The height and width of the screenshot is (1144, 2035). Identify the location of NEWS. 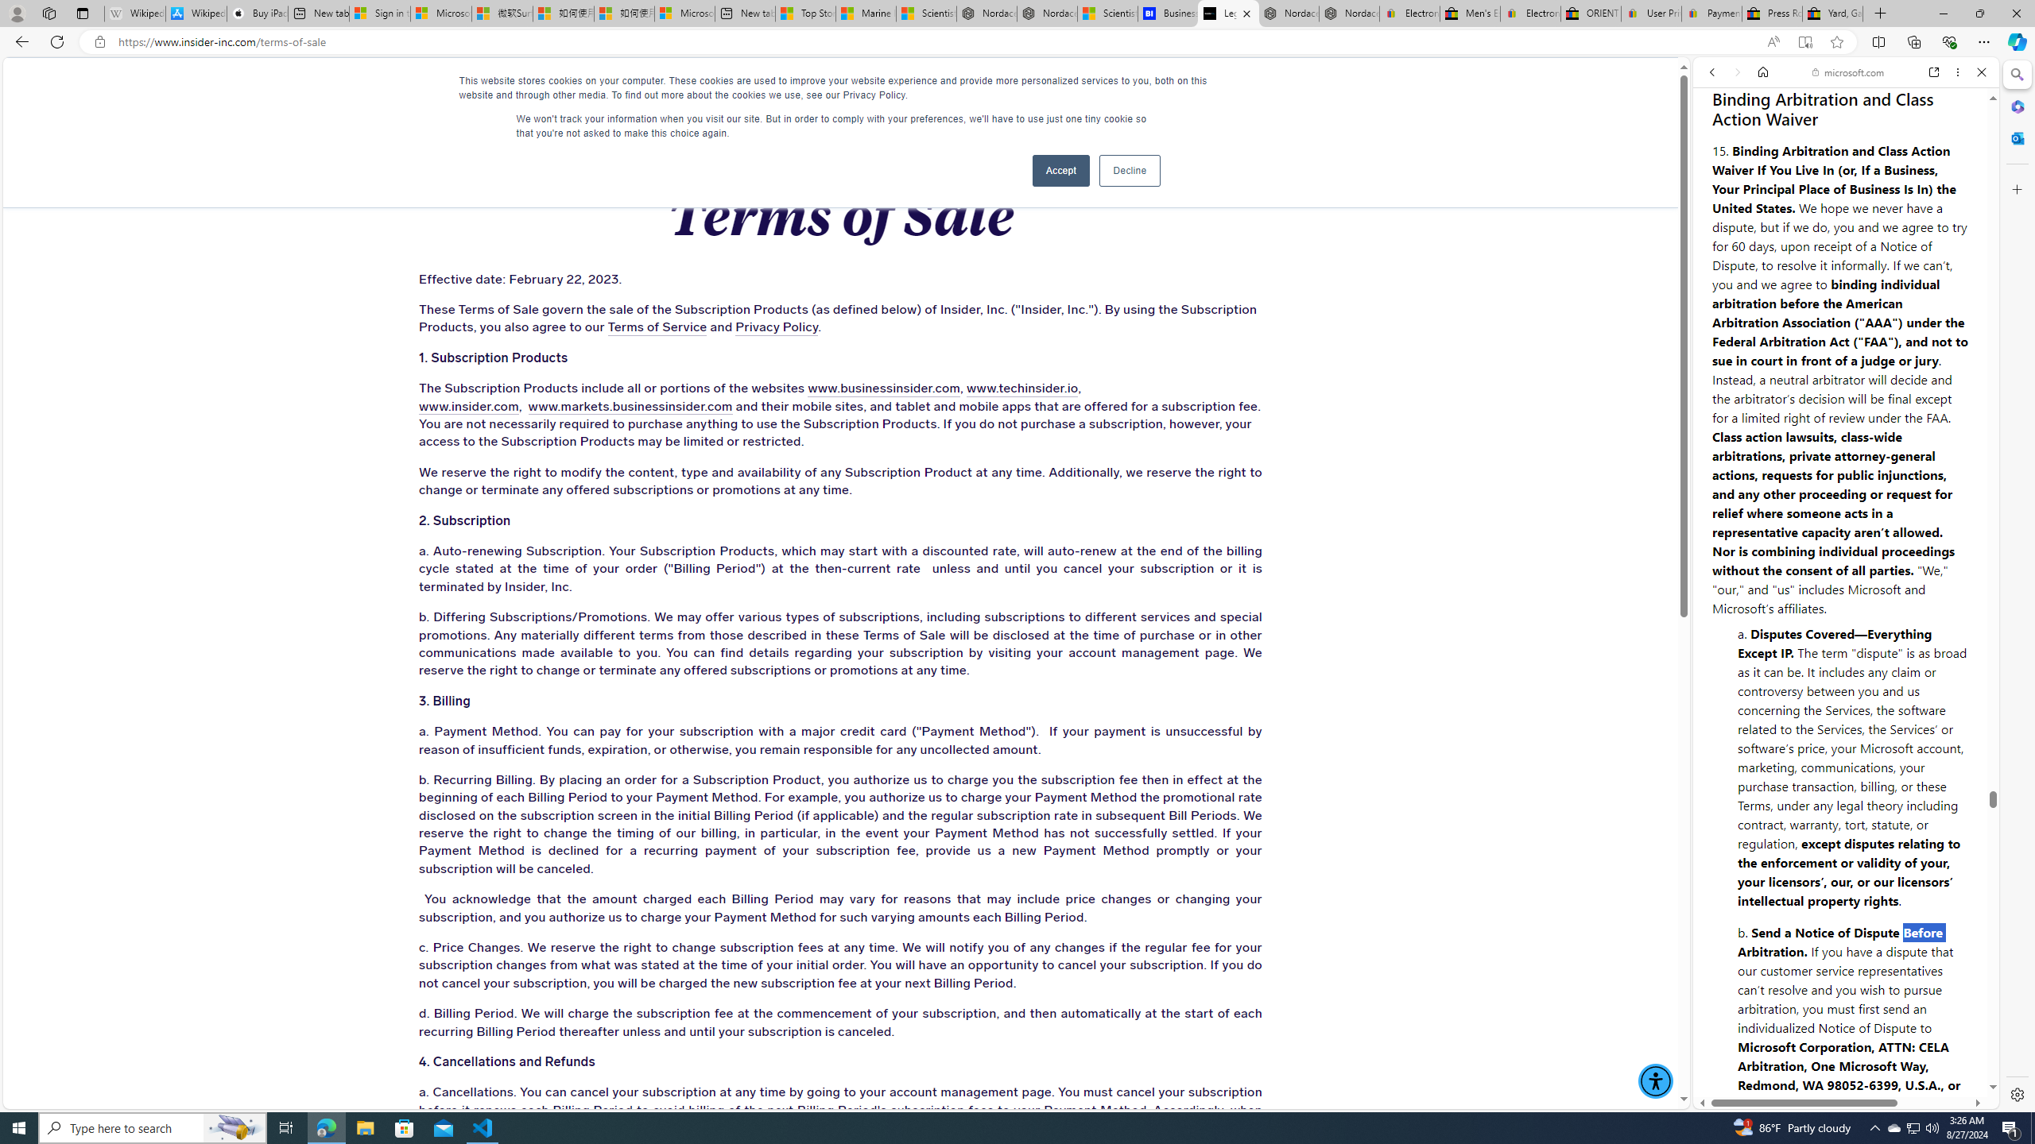
(1021, 87).